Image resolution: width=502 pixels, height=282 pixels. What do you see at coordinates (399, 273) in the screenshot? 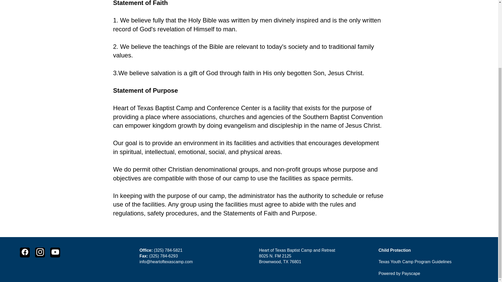
I see `Powered by Payscape` at bounding box center [399, 273].